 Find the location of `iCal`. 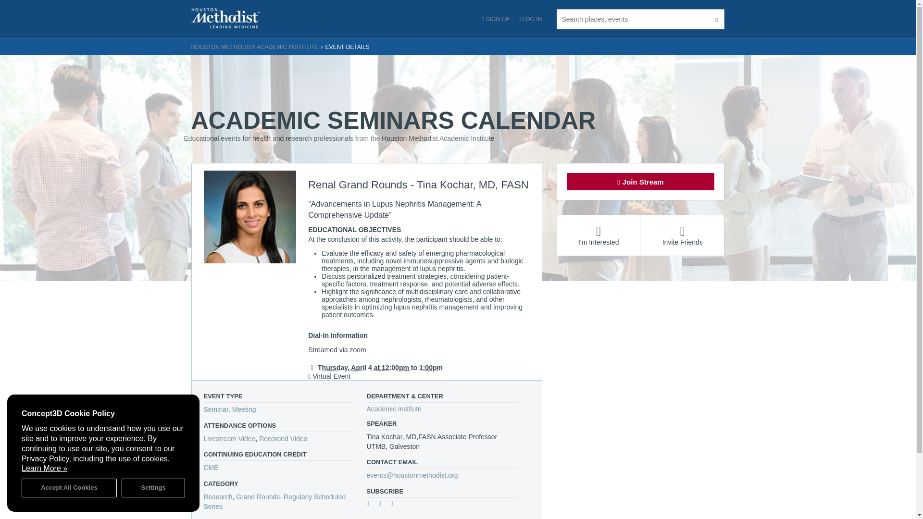

iCal is located at coordinates (384, 505).